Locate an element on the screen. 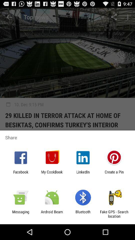 The image size is (135, 240). choose icon to the right of messaging is located at coordinates (52, 214).